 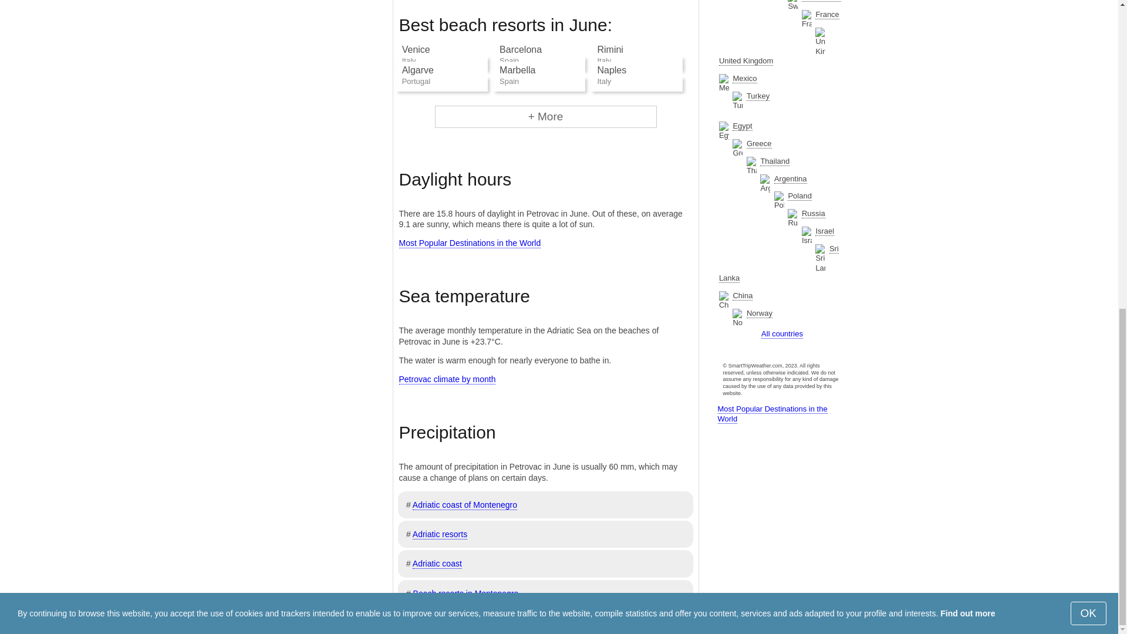 What do you see at coordinates (612, 70) in the screenshot?
I see `Naples` at bounding box center [612, 70].